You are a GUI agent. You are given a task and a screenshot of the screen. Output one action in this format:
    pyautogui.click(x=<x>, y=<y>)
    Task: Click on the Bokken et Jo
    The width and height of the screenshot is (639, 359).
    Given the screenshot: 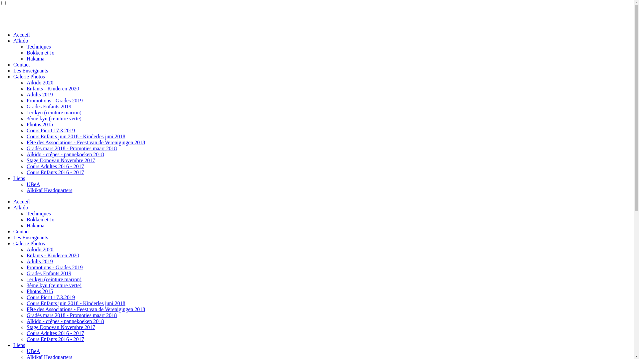 What is the action you would take?
    pyautogui.click(x=41, y=53)
    